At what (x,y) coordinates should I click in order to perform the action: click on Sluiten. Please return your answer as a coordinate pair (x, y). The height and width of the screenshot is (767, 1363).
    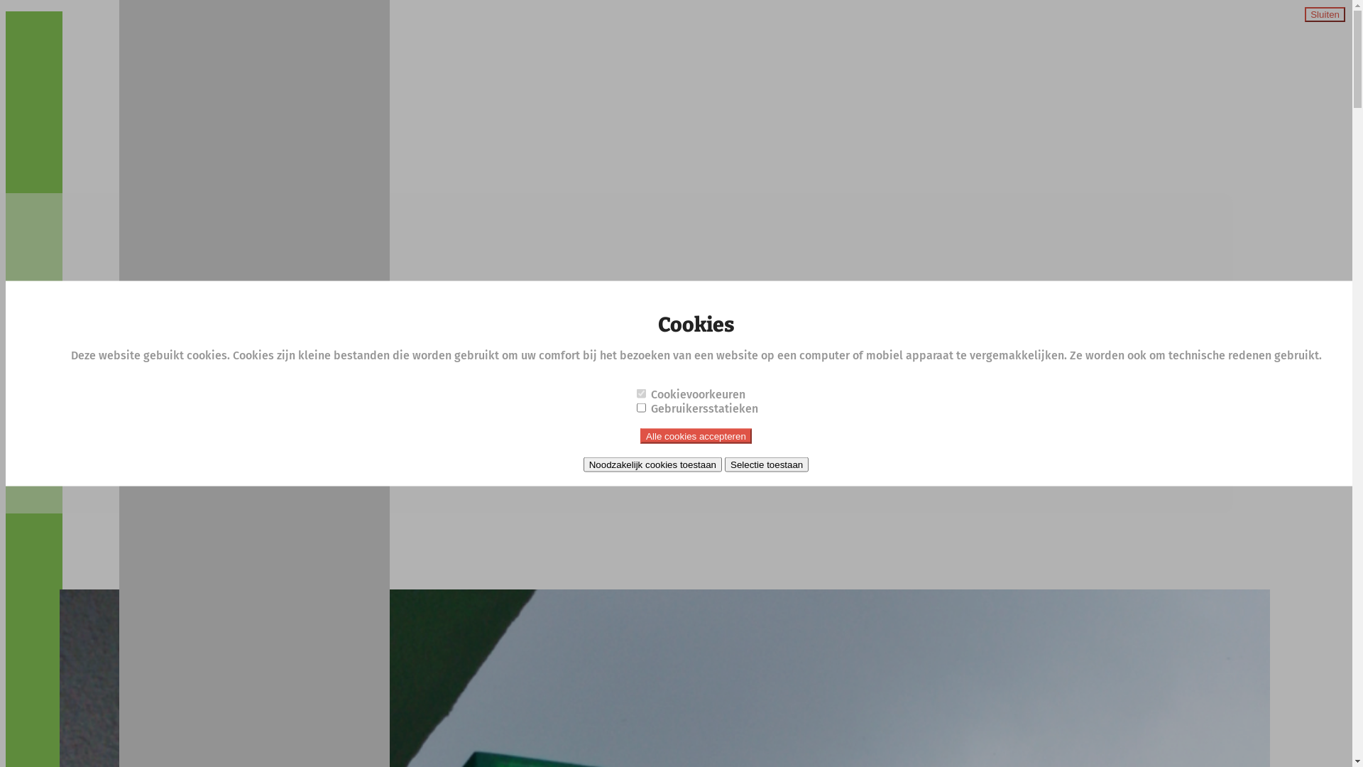
    Looking at the image, I should click on (1325, 14).